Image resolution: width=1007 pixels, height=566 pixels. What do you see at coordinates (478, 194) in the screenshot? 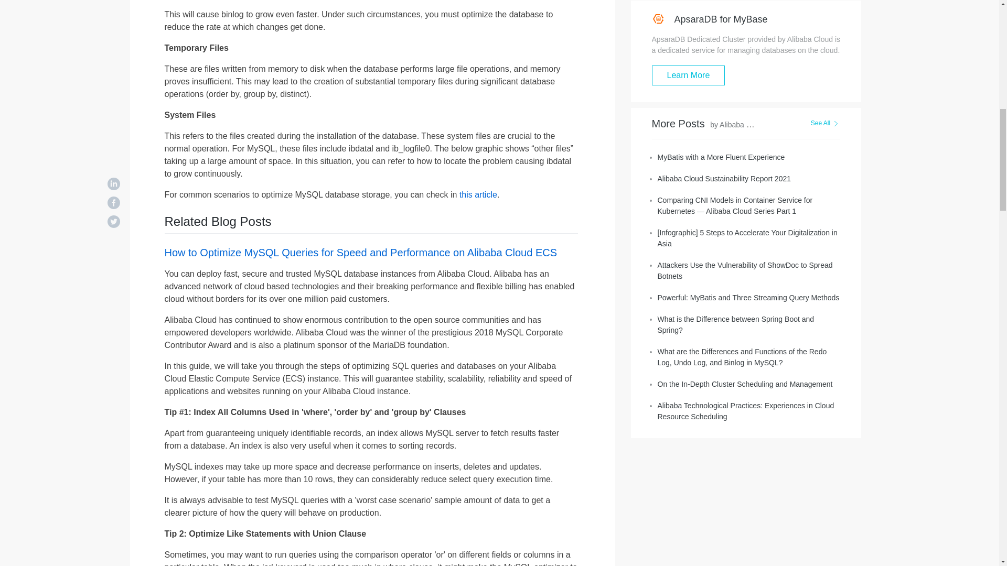
I see `this article` at bounding box center [478, 194].